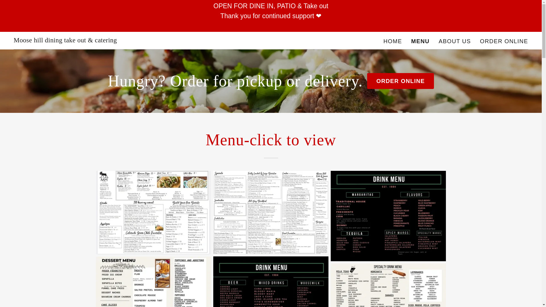 The image size is (546, 307). Describe the element at coordinates (504, 41) in the screenshot. I see `ORDER ONLINE` at that location.